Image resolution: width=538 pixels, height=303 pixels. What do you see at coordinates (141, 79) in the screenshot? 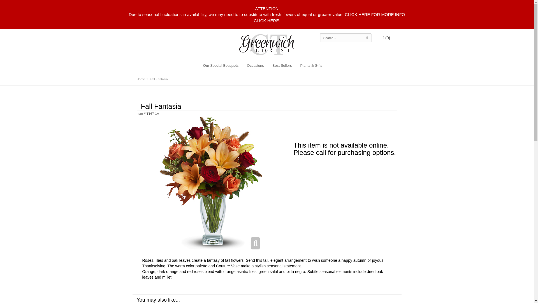
I see `Home` at bounding box center [141, 79].